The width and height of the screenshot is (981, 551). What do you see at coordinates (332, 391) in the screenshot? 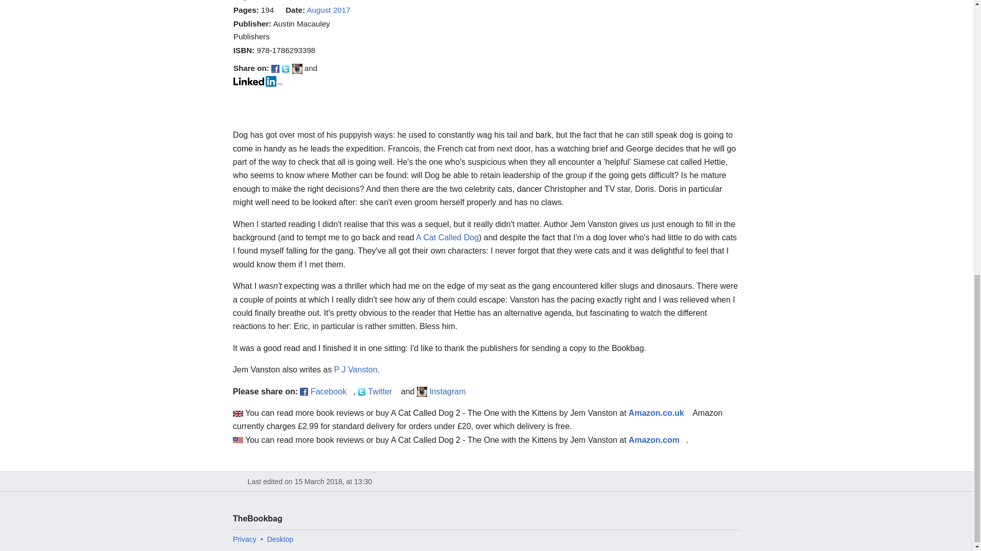
I see `Facebook` at bounding box center [332, 391].